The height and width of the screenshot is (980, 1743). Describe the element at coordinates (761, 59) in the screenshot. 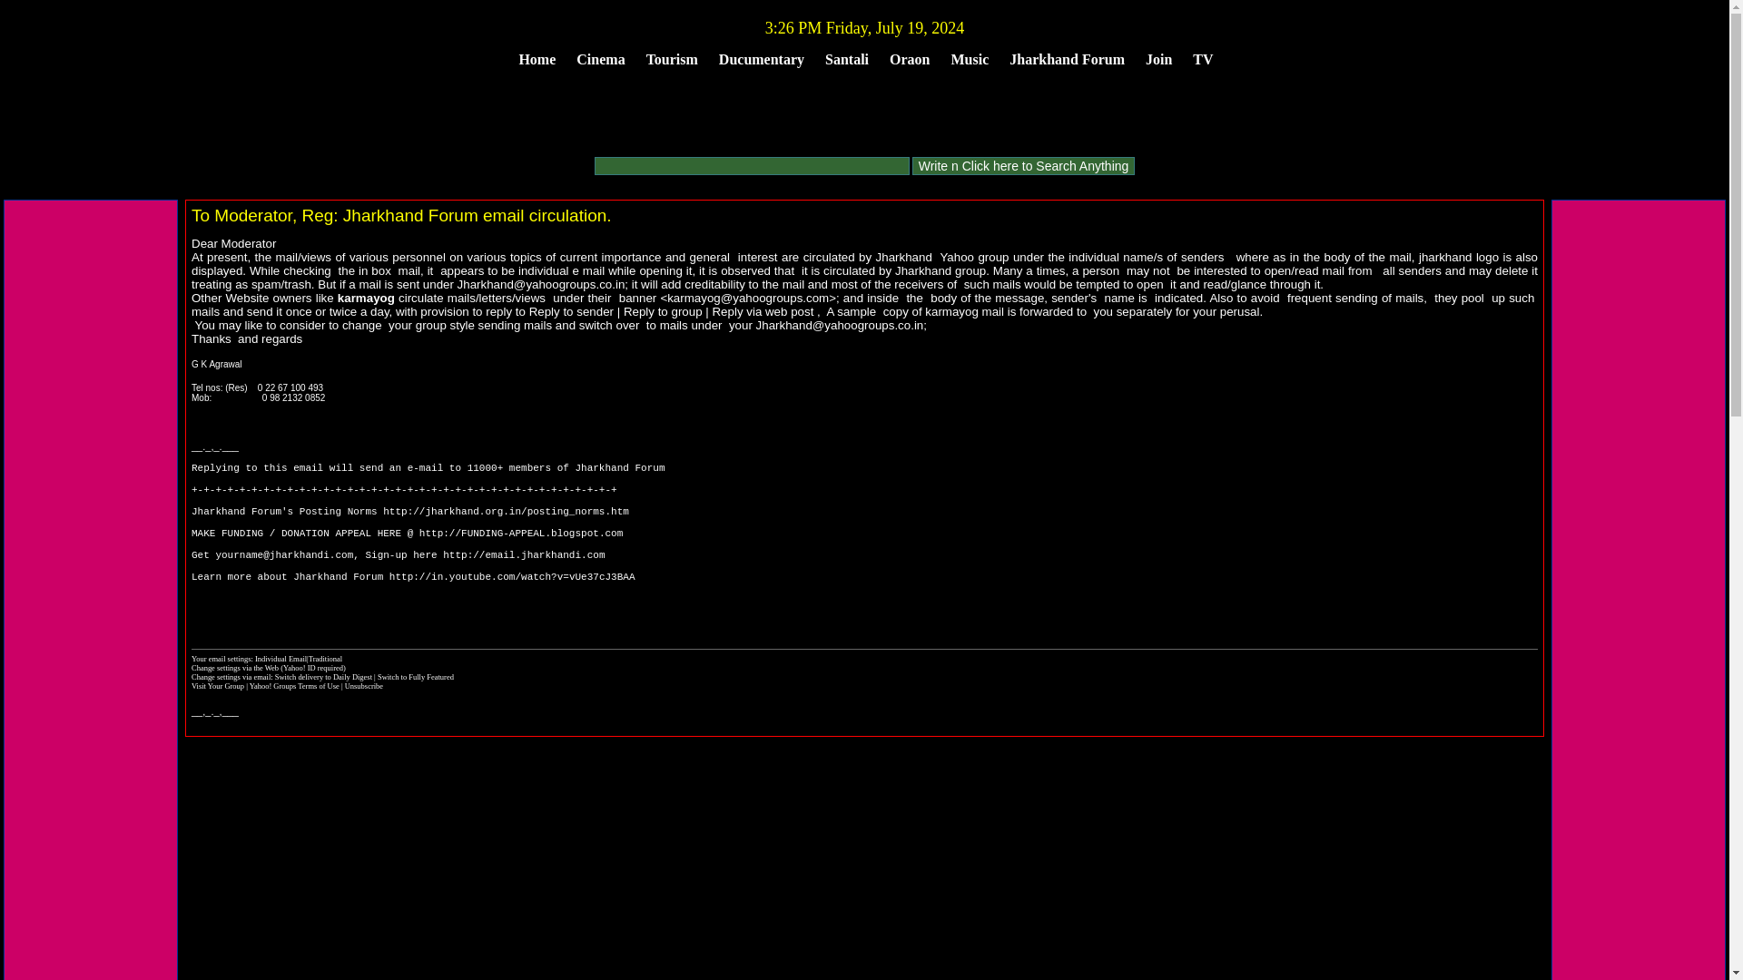

I see `Ducumentary` at that location.